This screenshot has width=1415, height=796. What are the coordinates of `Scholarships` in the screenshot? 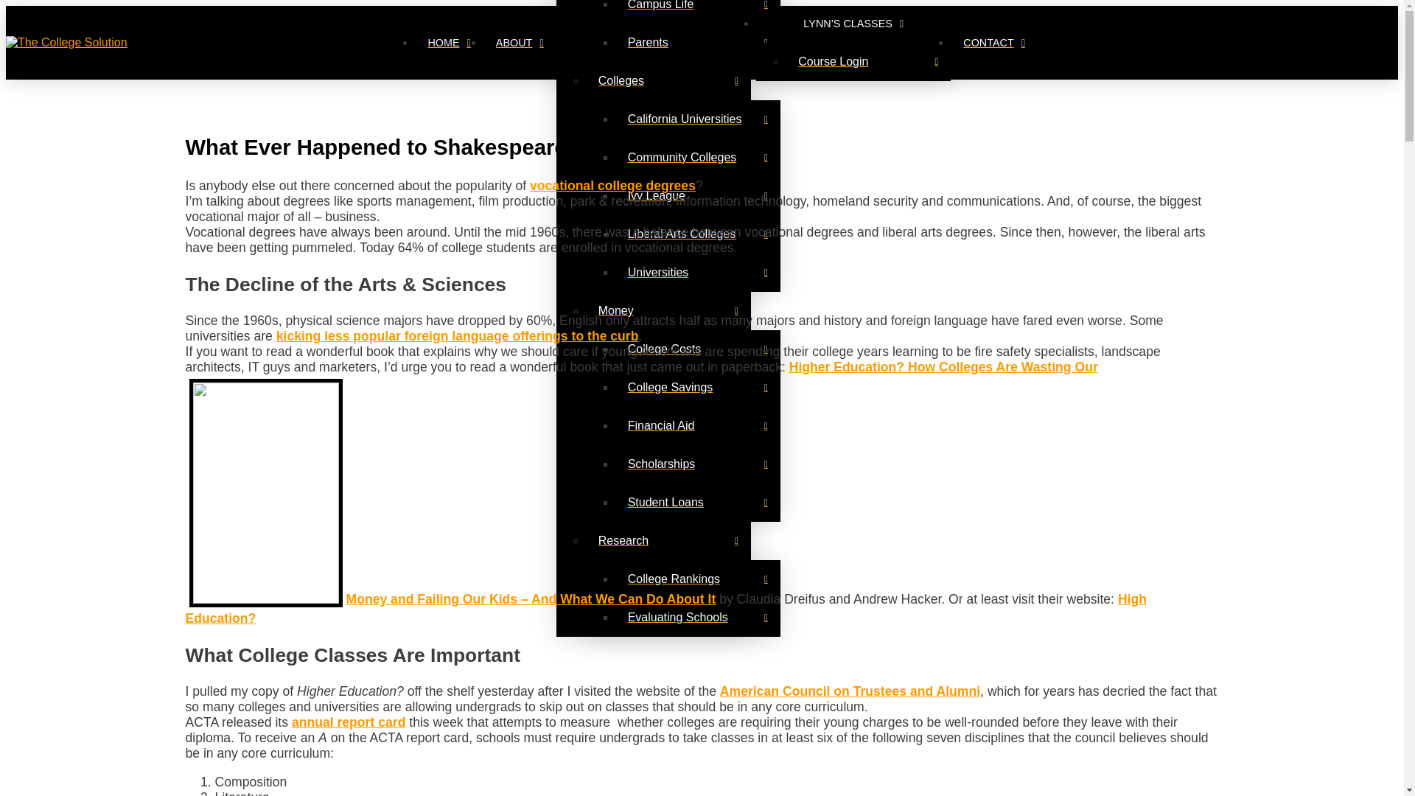 It's located at (698, 464).